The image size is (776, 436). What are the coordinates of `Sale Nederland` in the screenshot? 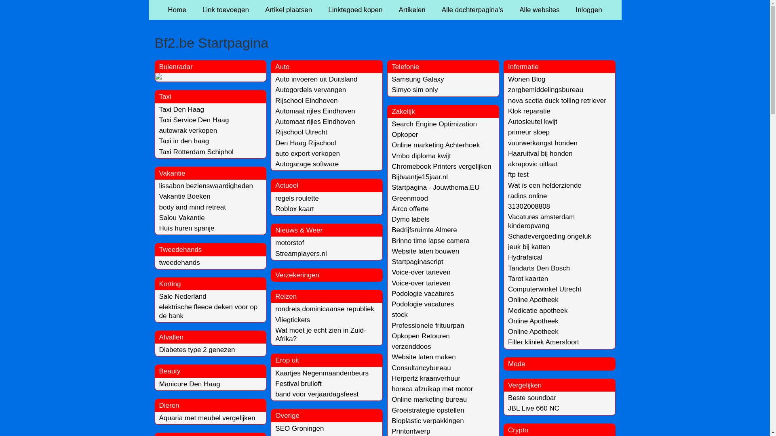 It's located at (183, 296).